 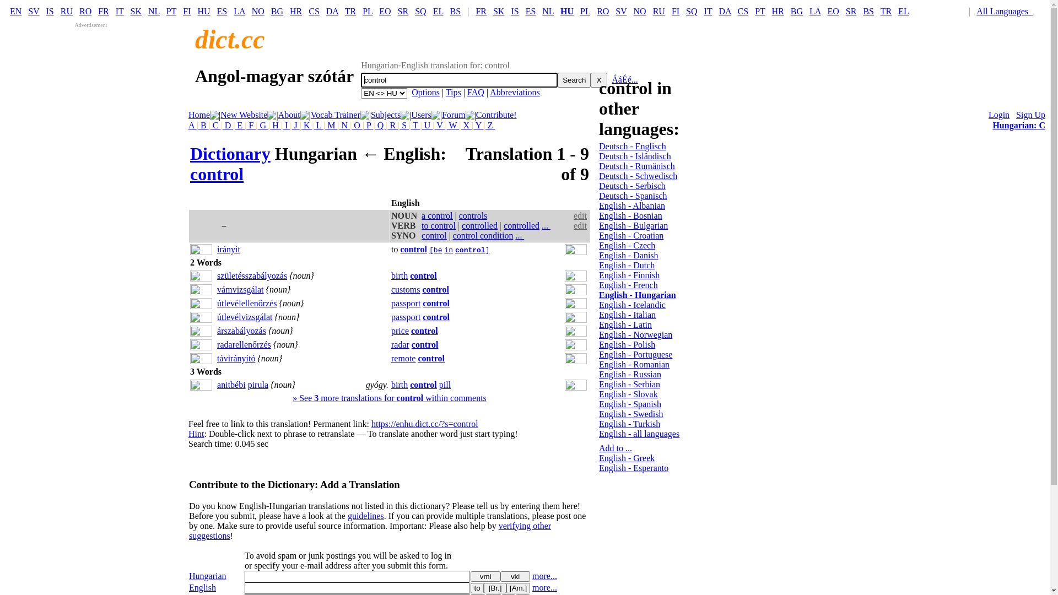 What do you see at coordinates (319, 126) in the screenshot?
I see `L` at bounding box center [319, 126].